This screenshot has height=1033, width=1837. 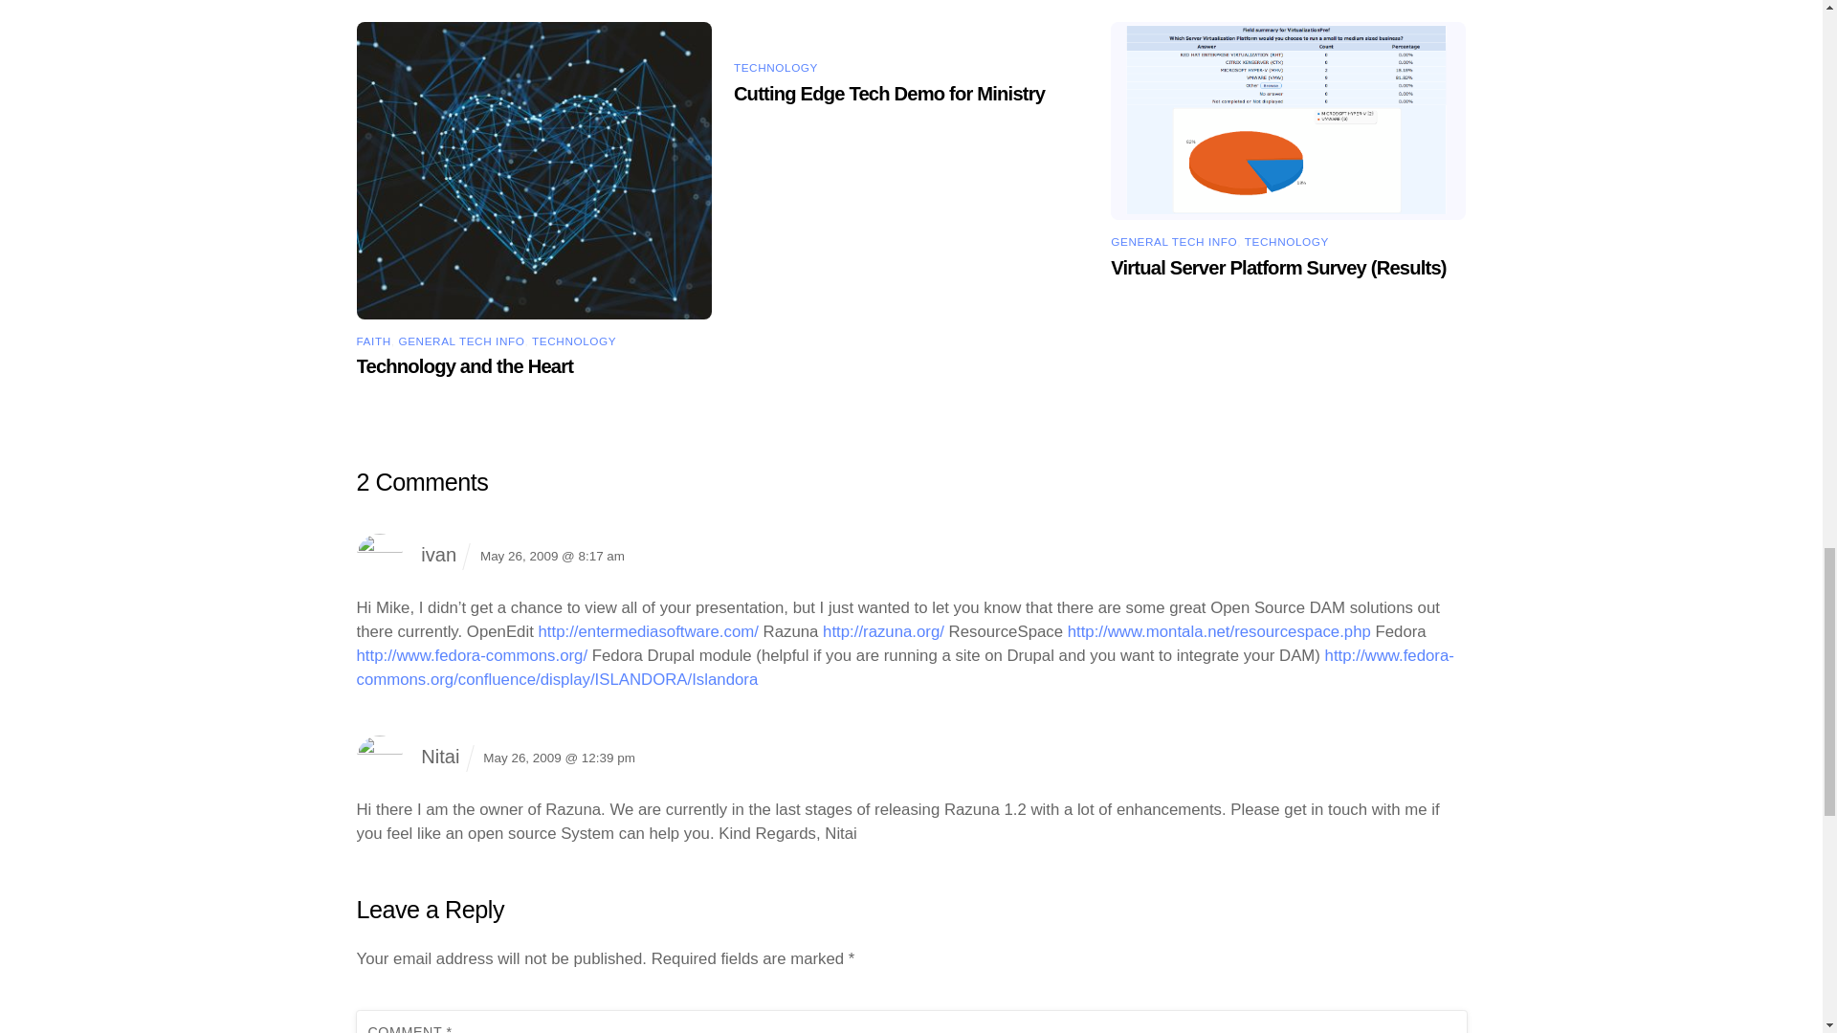 What do you see at coordinates (574, 341) in the screenshot?
I see `TECHNOLOGY` at bounding box center [574, 341].